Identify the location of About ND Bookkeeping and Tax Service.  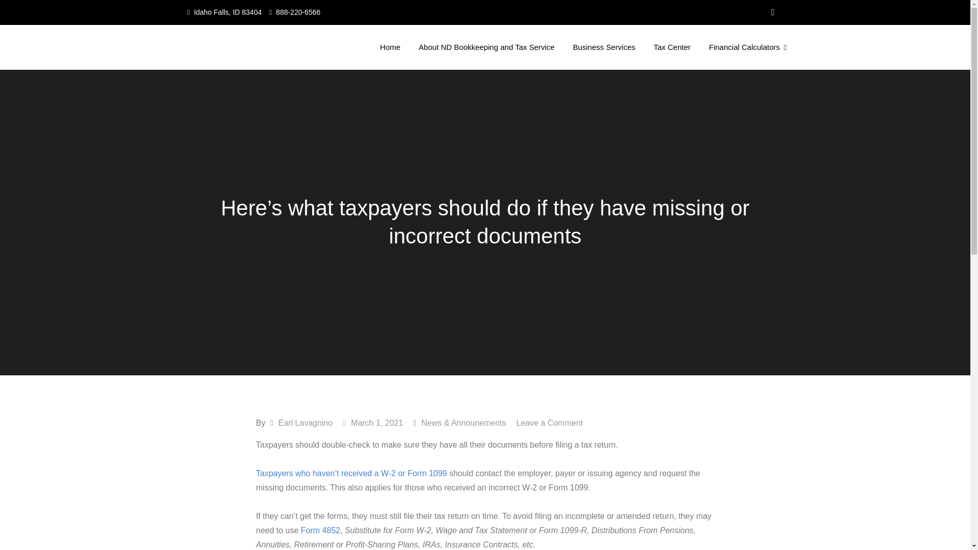
(487, 47).